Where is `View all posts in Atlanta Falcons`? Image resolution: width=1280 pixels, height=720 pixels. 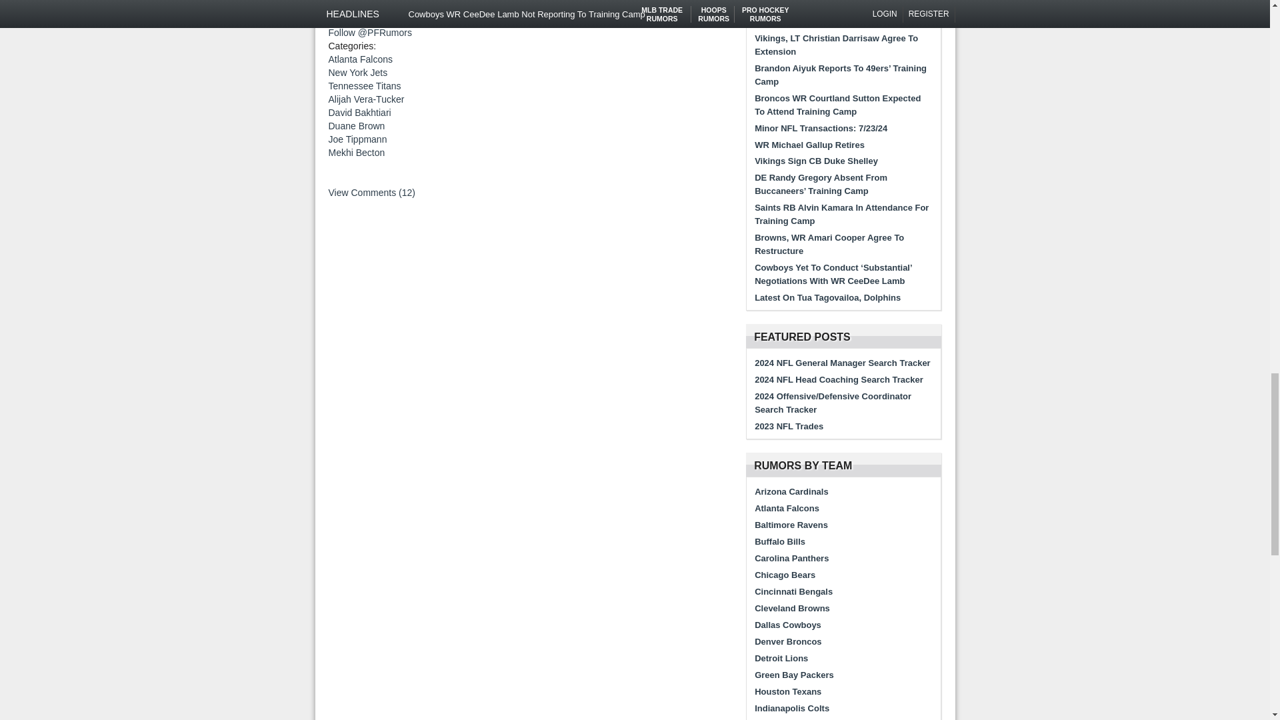
View all posts in Atlanta Falcons is located at coordinates (360, 59).